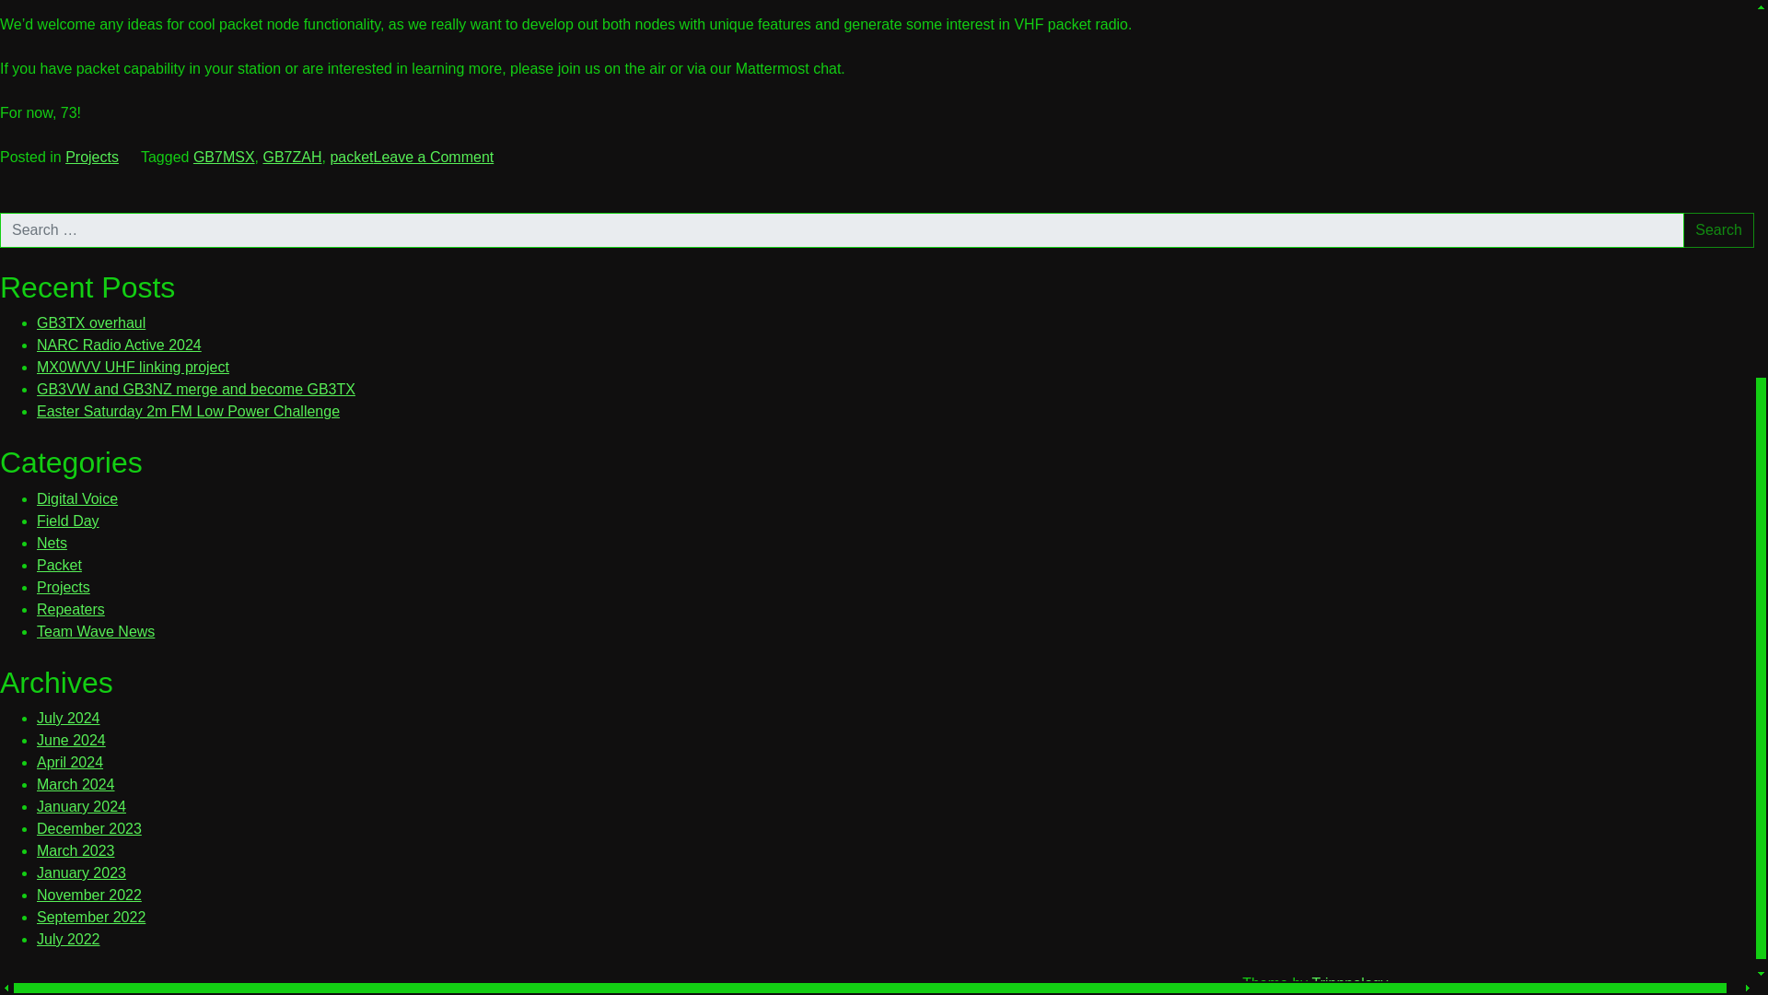  I want to click on Search, so click(1718, 230).